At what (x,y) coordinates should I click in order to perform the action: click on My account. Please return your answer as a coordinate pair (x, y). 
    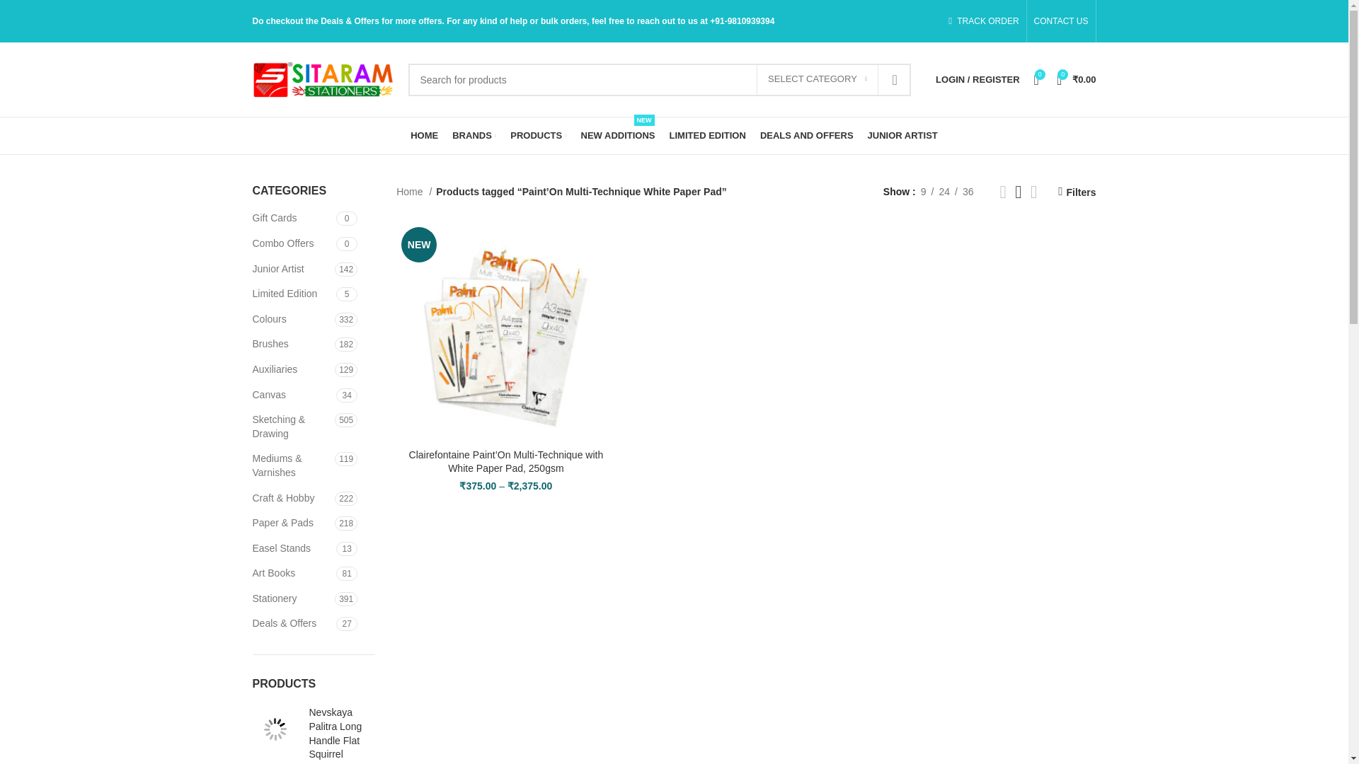
    Looking at the image, I should click on (977, 79).